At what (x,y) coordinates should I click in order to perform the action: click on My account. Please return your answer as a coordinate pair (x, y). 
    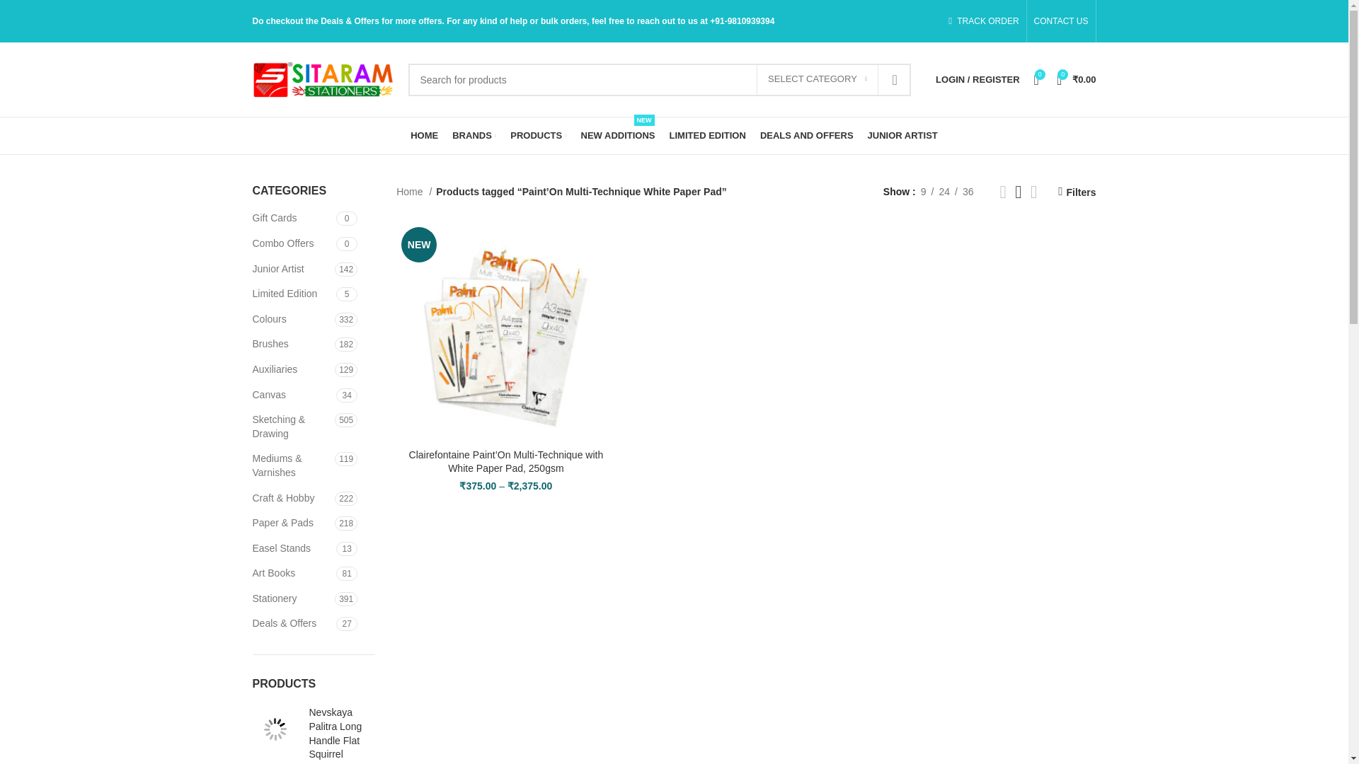
    Looking at the image, I should click on (977, 79).